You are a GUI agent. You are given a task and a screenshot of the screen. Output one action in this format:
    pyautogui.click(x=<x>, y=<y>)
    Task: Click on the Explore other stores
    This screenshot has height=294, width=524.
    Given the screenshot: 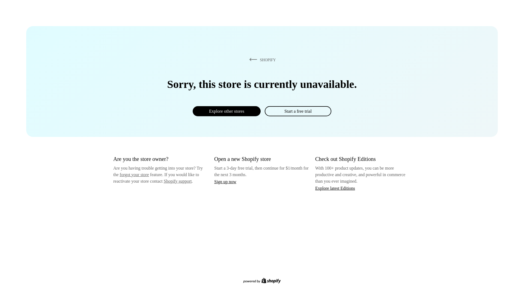 What is the action you would take?
    pyautogui.click(x=227, y=111)
    